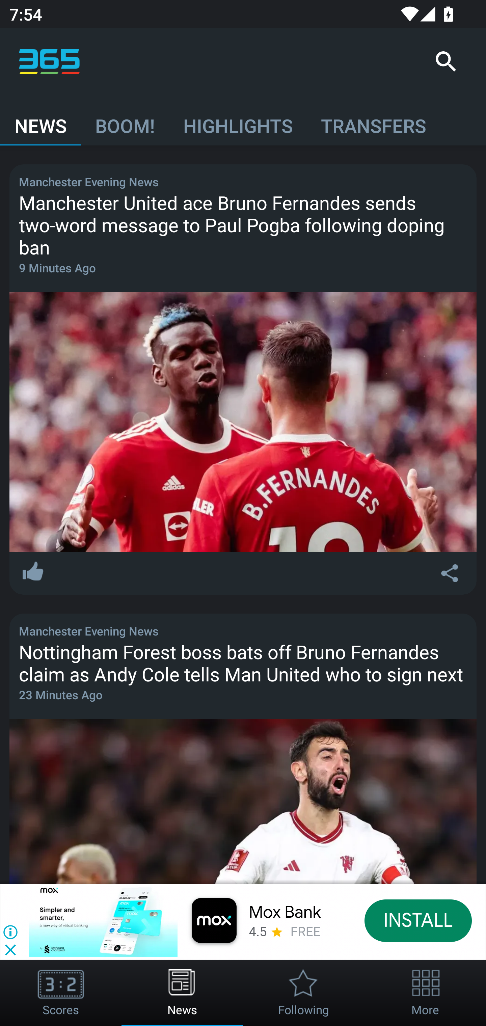  I want to click on Following, so click(304, 993).